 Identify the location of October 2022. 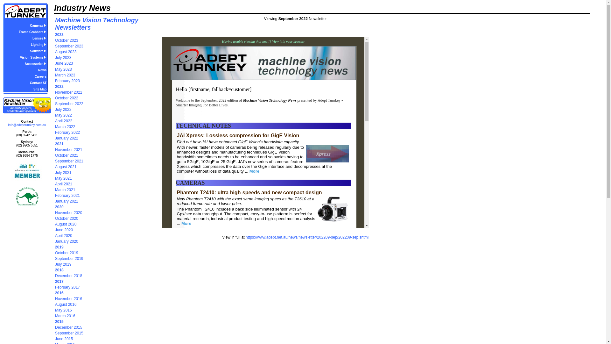
(67, 98).